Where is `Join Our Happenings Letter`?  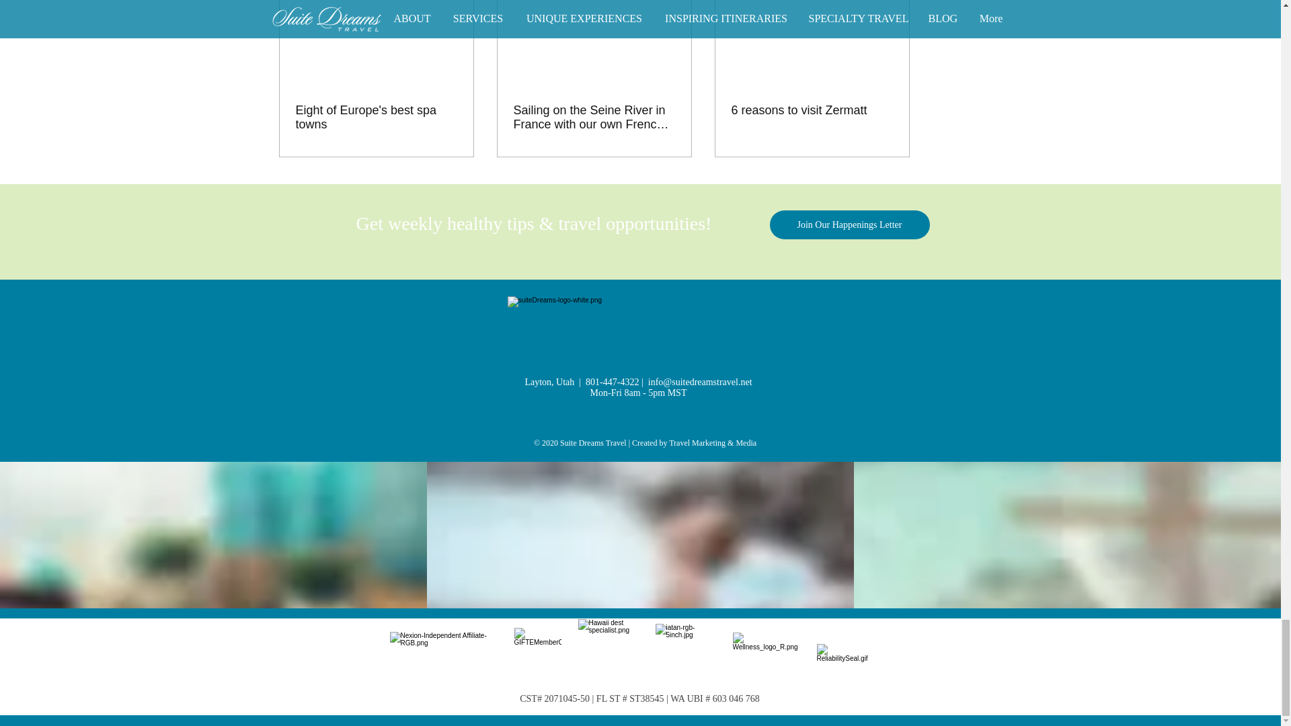
Join Our Happenings Letter is located at coordinates (849, 225).